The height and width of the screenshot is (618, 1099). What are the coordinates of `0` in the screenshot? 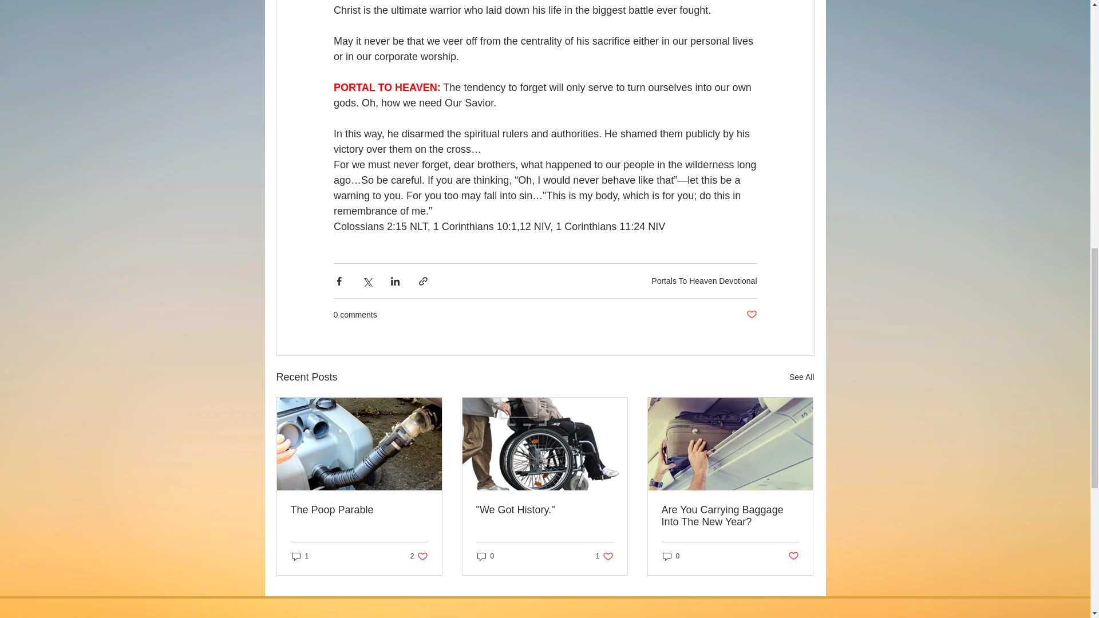 It's located at (704, 280).